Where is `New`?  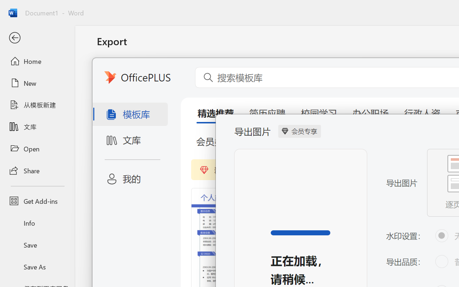 New is located at coordinates (37, 83).